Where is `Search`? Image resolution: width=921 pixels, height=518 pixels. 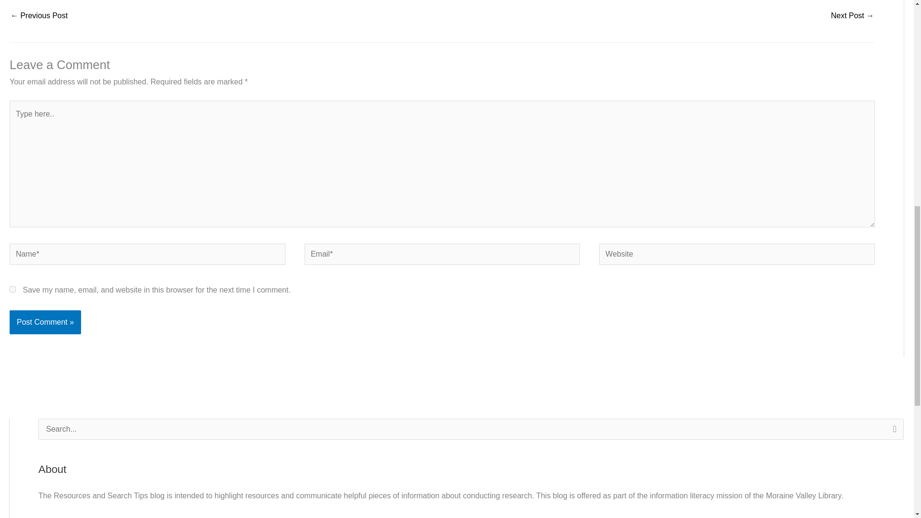 Search is located at coordinates (893, 432).